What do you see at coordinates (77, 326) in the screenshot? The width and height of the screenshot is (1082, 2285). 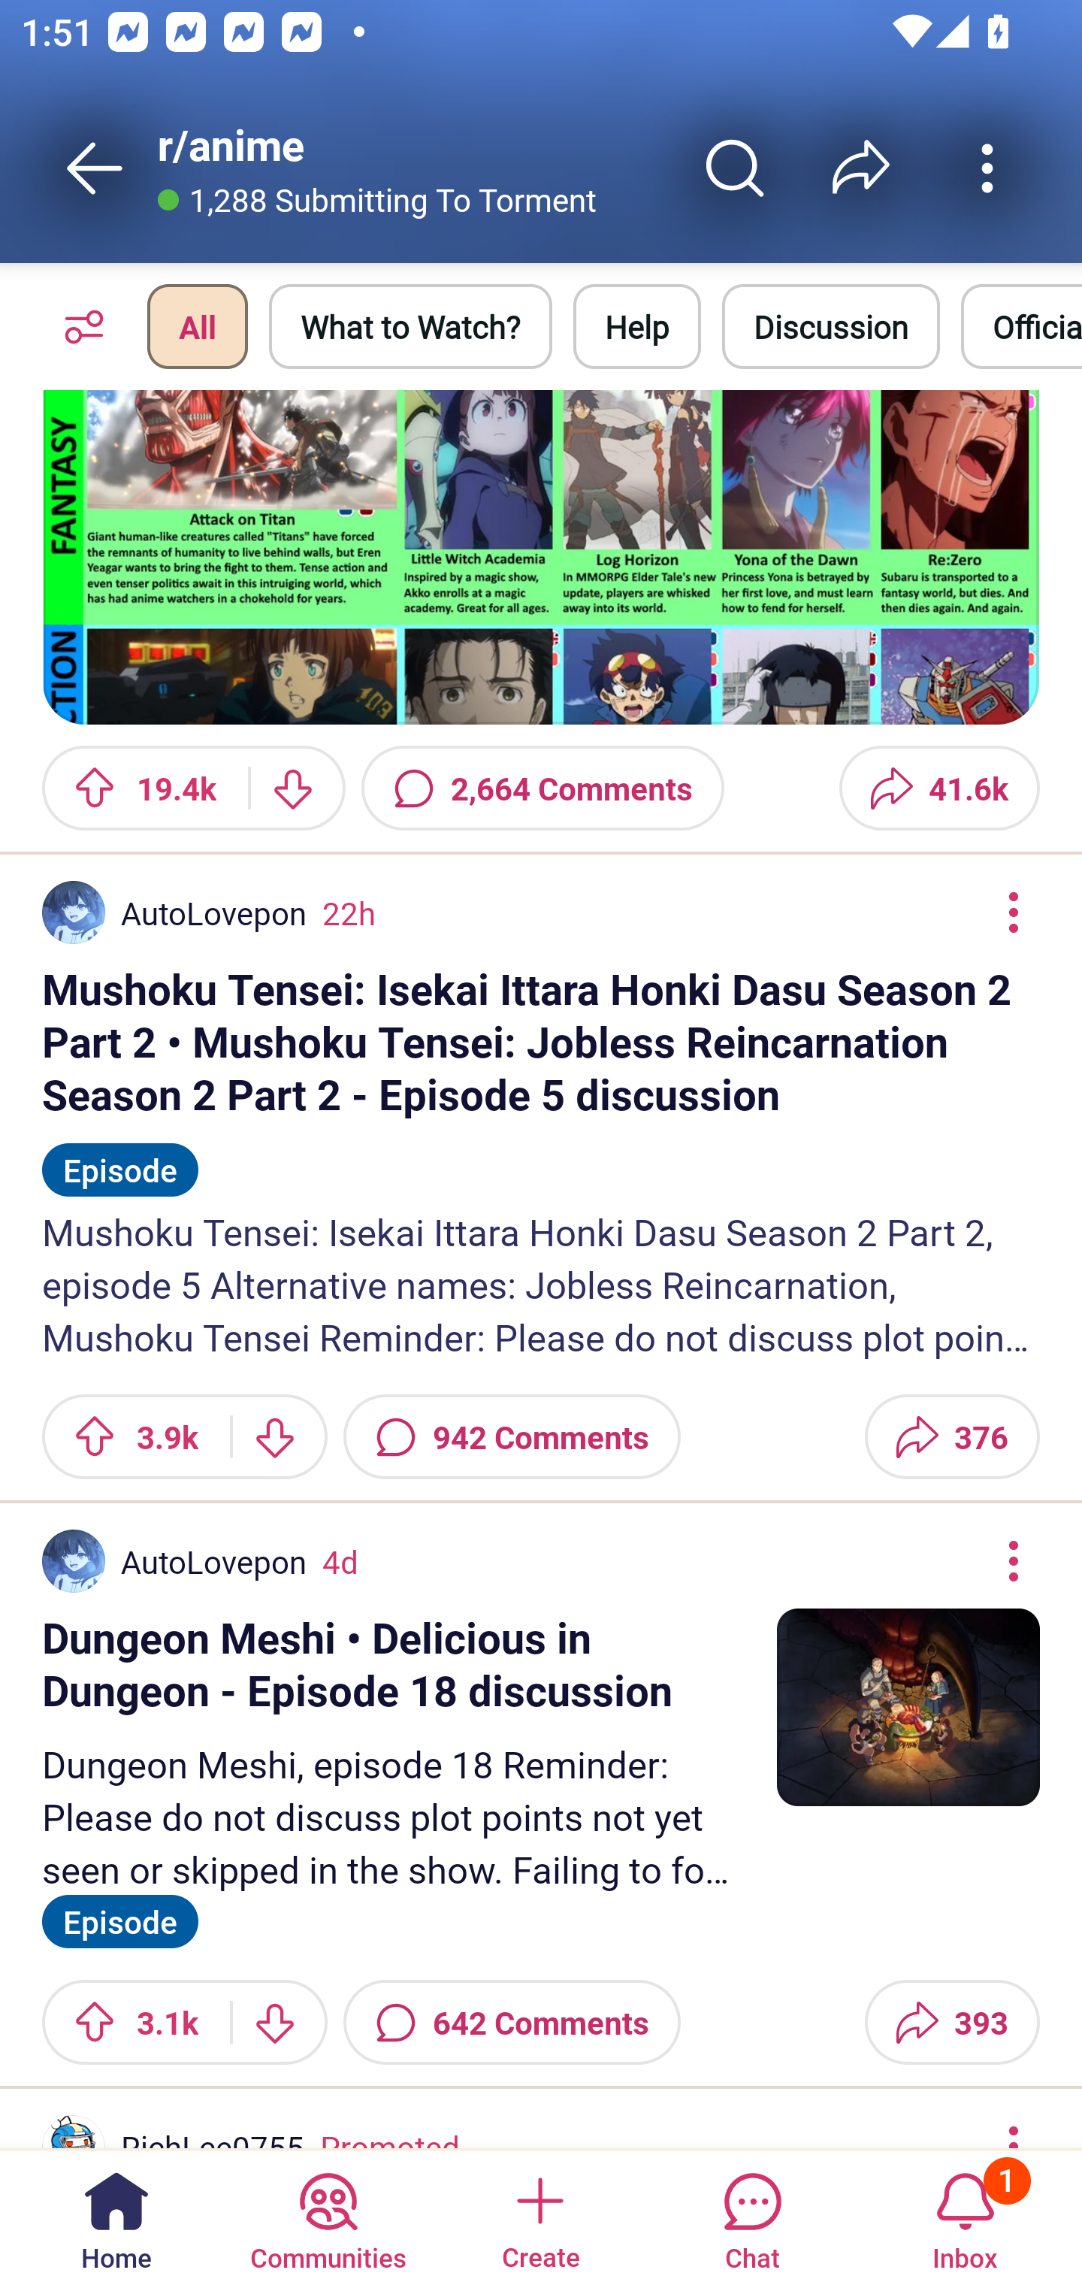 I see `Feed Options` at bounding box center [77, 326].